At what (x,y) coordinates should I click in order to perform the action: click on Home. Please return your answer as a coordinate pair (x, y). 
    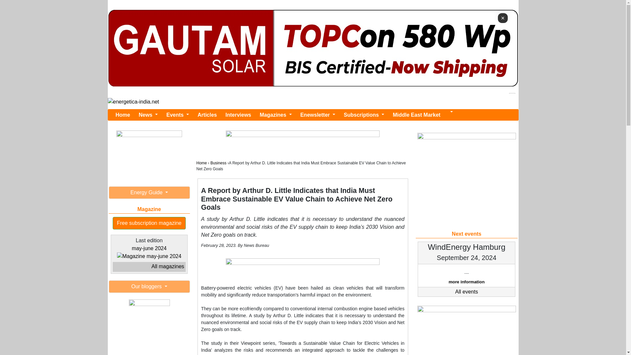
    Looking at the image, I should click on (123, 115).